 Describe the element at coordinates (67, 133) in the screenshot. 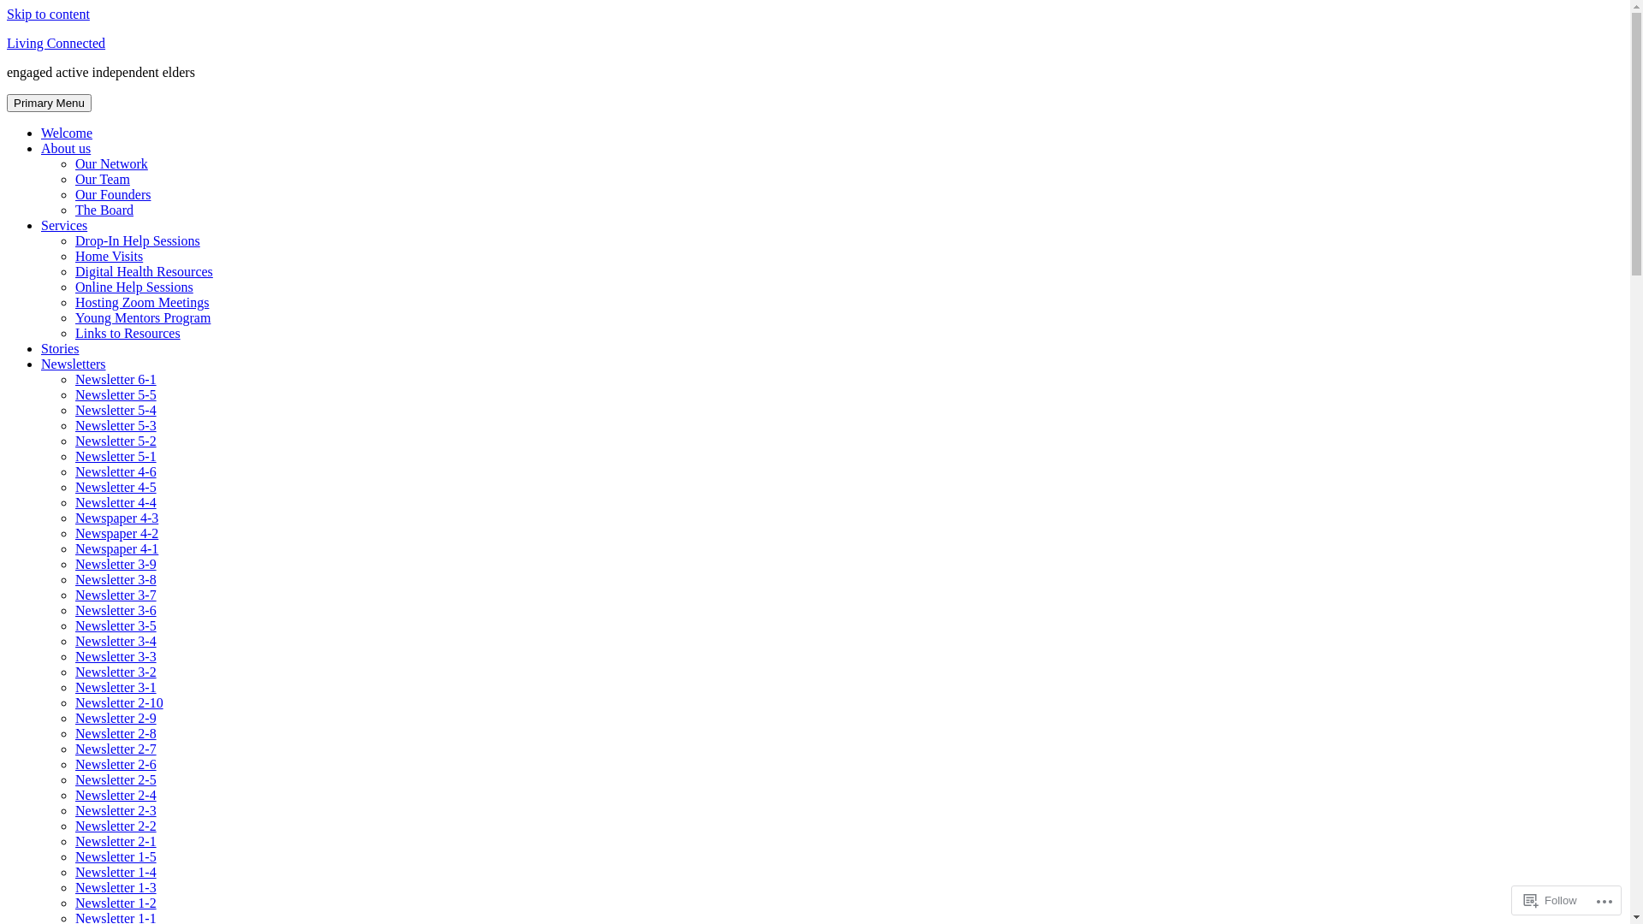

I see `Welcome` at that location.